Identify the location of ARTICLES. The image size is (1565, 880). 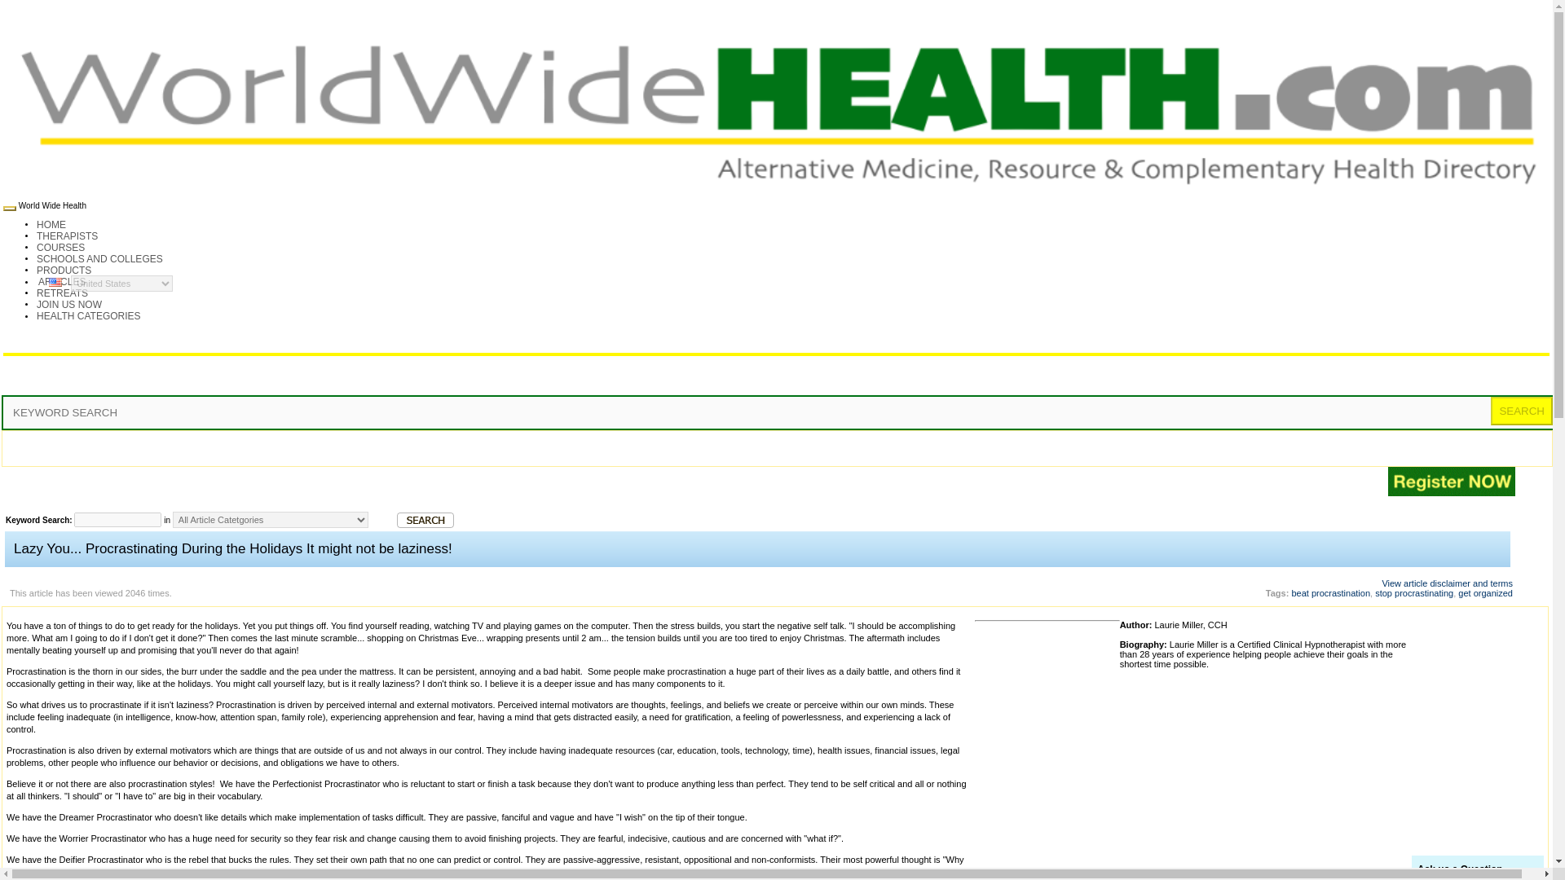
(62, 282).